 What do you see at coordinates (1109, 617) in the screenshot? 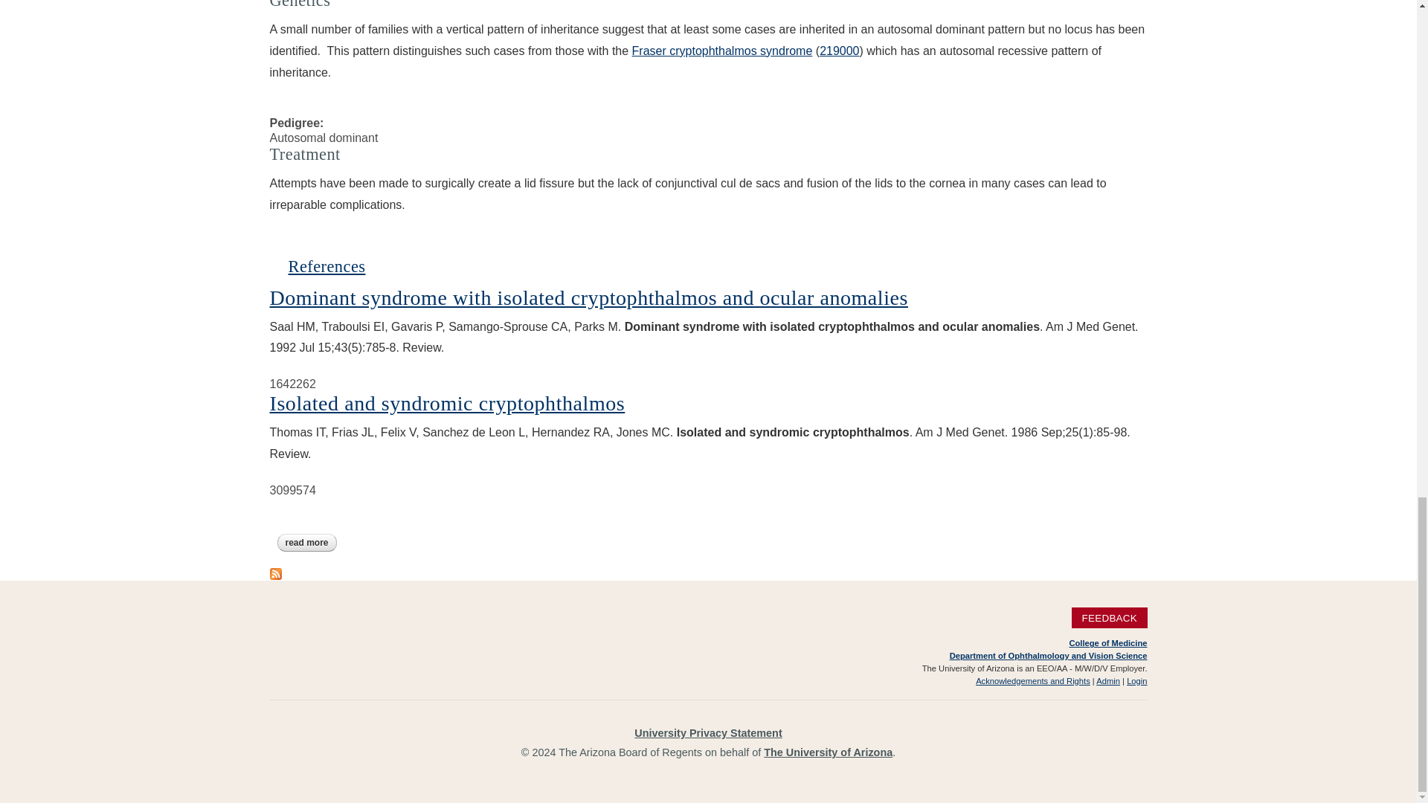
I see `FEEDBACK` at bounding box center [1109, 617].